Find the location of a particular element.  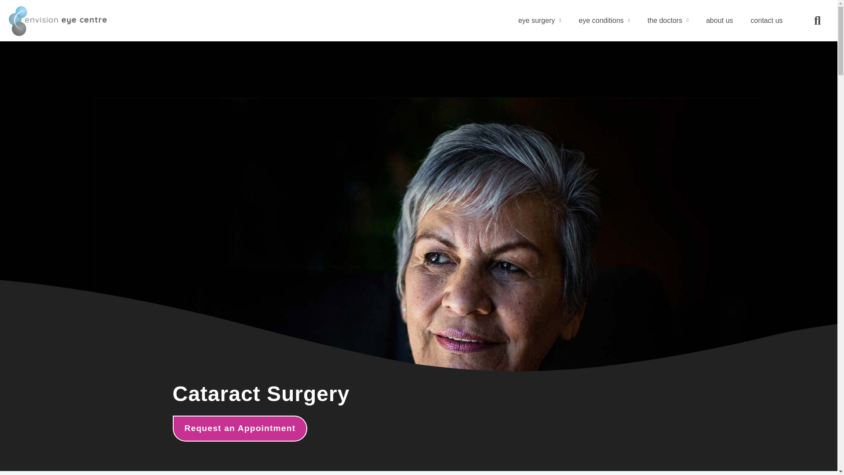

eye conditions is located at coordinates (604, 20).